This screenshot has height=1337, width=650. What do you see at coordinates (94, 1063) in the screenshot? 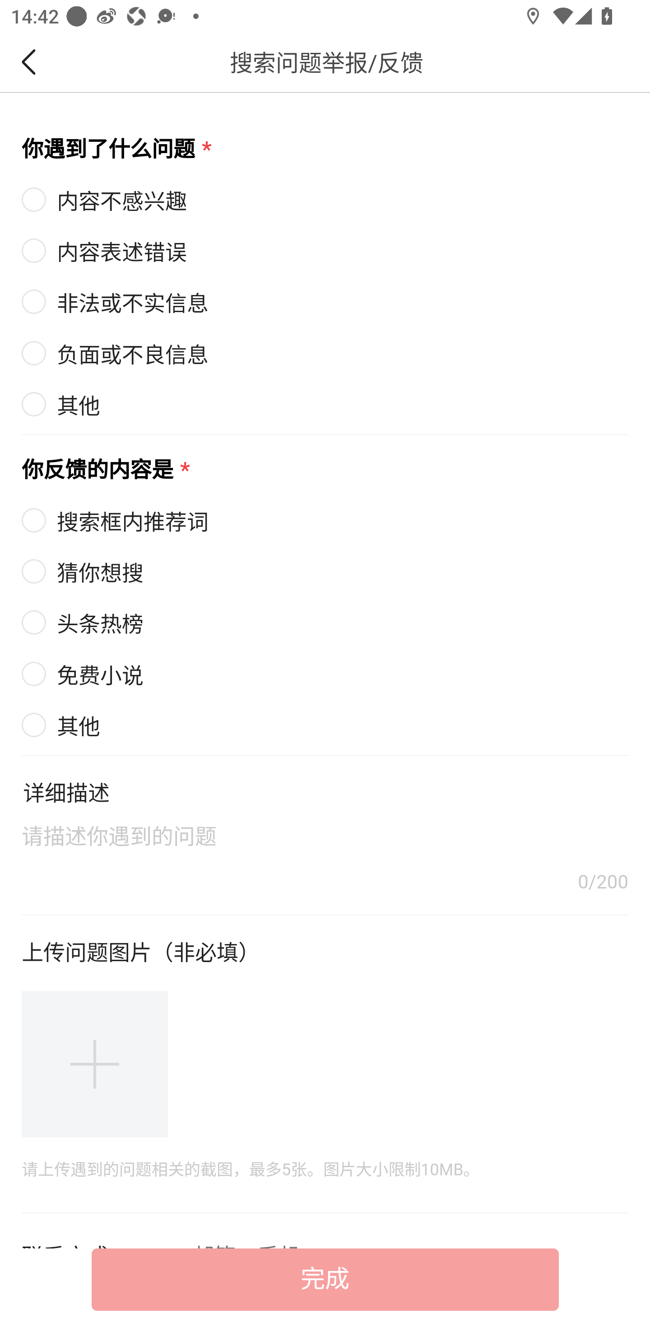
I see `选择文件: 未选择任何文件` at bounding box center [94, 1063].